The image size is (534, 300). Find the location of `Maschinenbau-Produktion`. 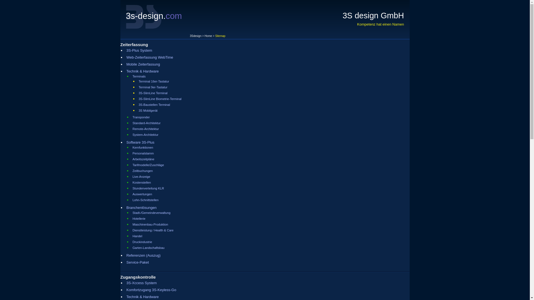

Maschinenbau-Produktion is located at coordinates (150, 224).